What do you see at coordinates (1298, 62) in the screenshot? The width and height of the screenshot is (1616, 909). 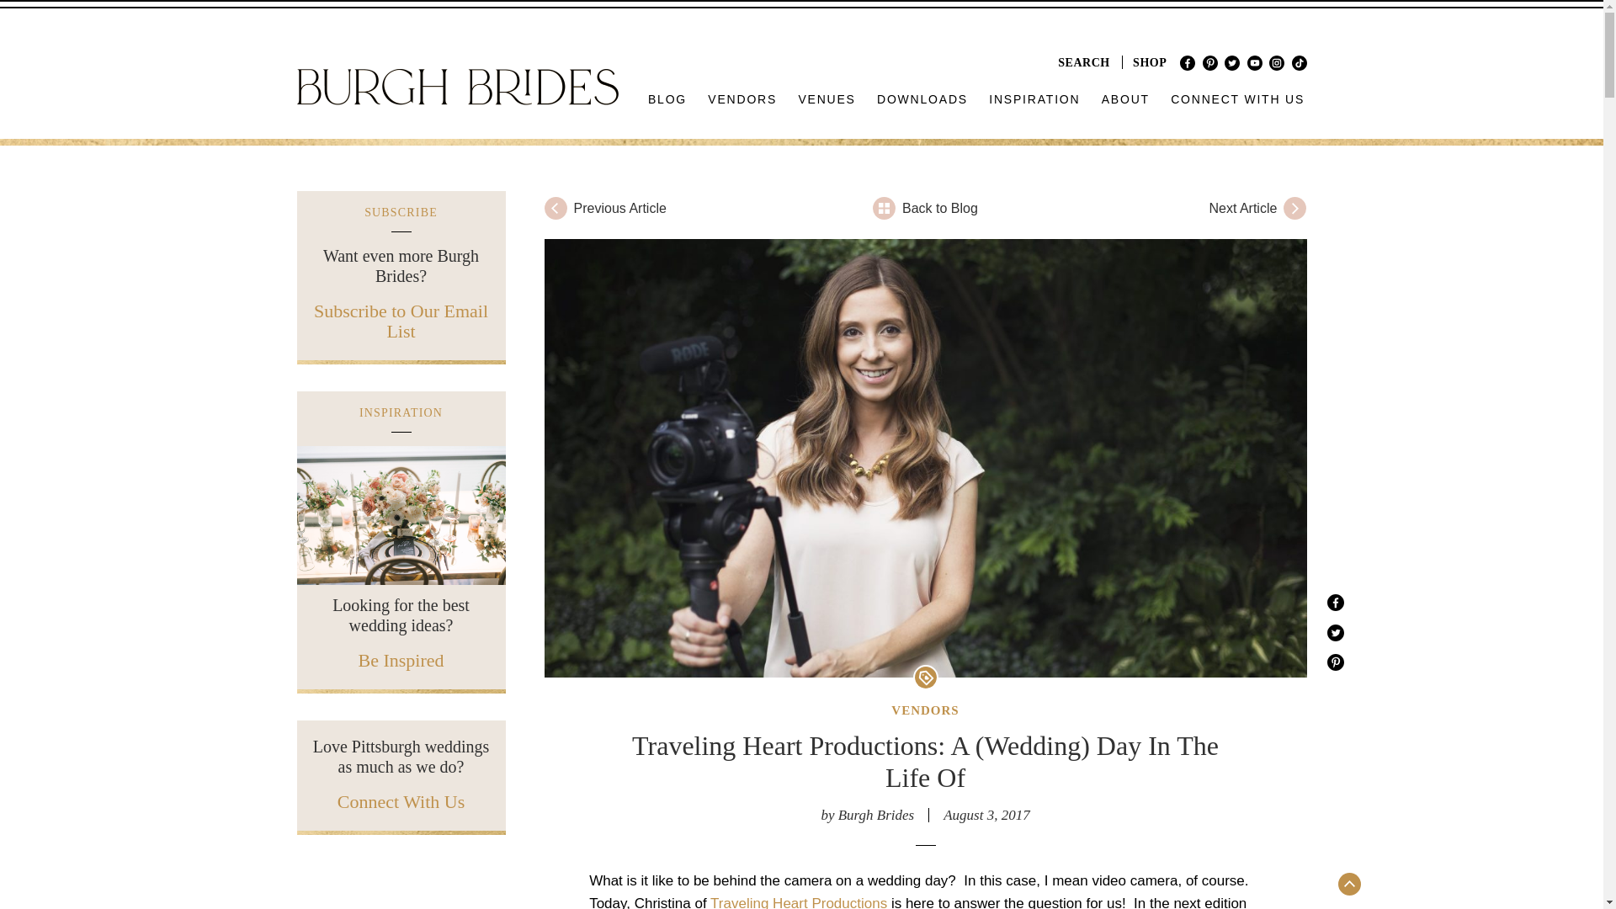 I see `TikTok` at bounding box center [1298, 62].